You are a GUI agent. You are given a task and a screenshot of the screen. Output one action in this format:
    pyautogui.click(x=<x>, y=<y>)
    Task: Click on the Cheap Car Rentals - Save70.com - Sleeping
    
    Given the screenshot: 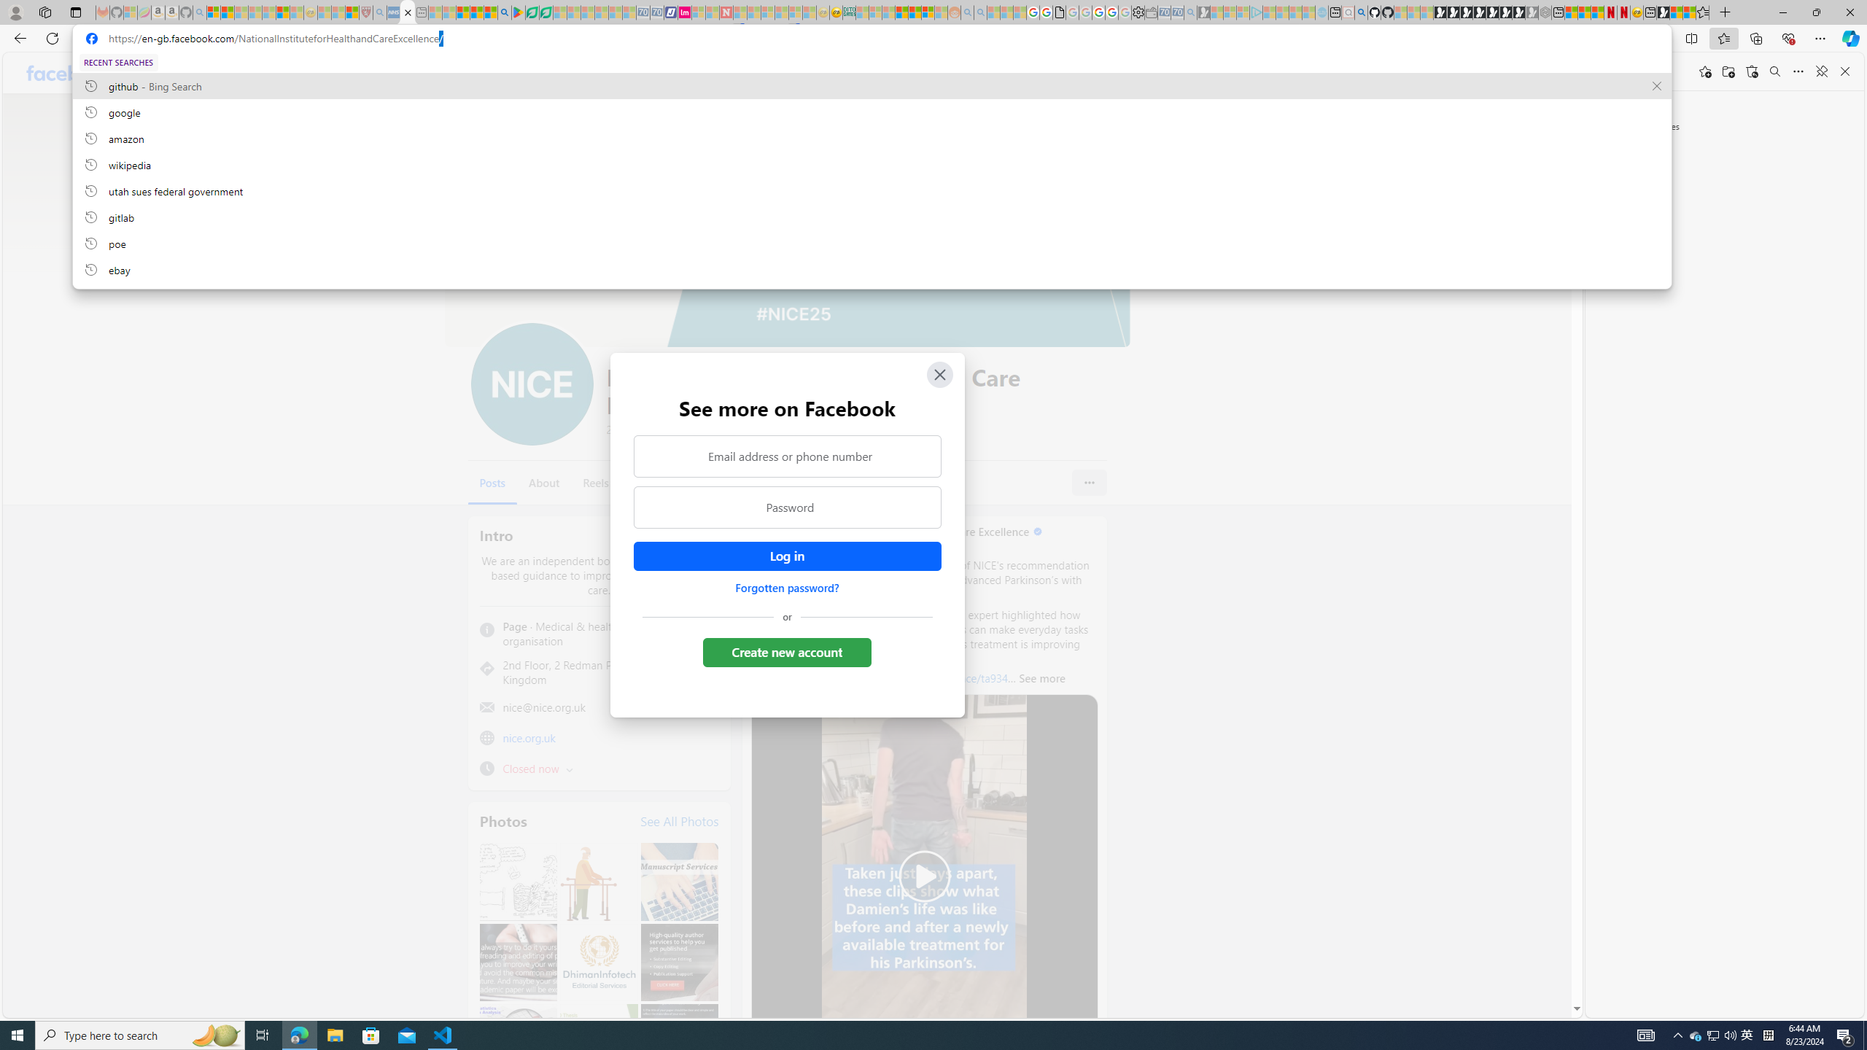 What is the action you would take?
    pyautogui.click(x=1178, y=12)
    